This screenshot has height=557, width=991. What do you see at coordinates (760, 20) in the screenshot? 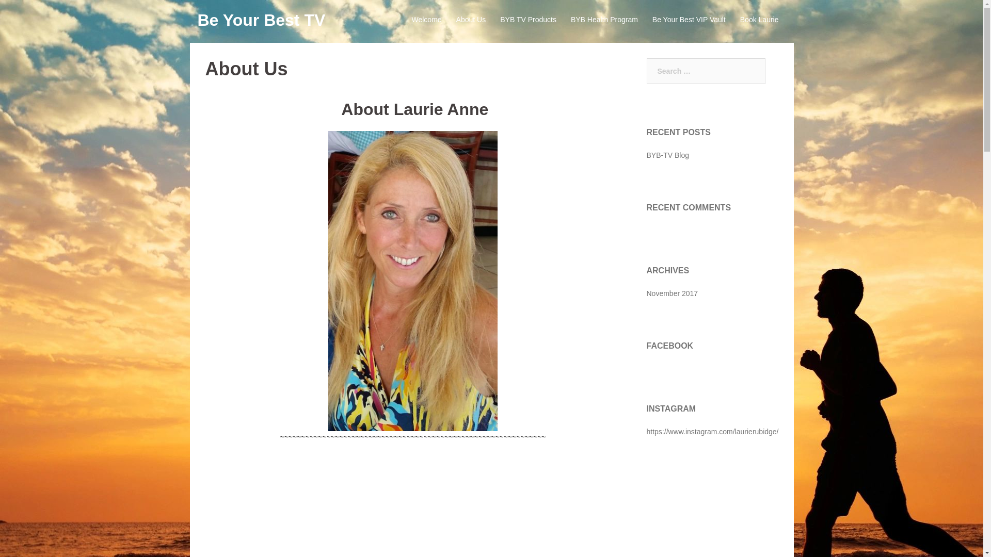
I see `Book Laurie` at bounding box center [760, 20].